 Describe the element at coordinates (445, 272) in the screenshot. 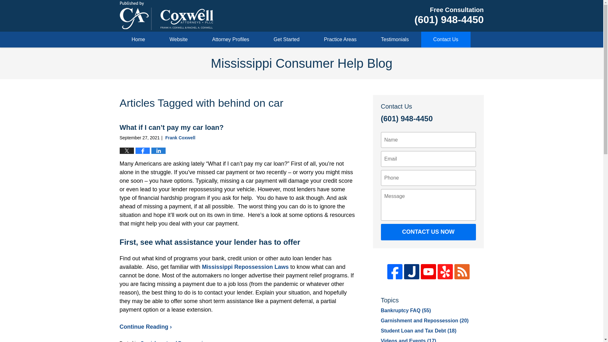

I see `Yelp` at that location.